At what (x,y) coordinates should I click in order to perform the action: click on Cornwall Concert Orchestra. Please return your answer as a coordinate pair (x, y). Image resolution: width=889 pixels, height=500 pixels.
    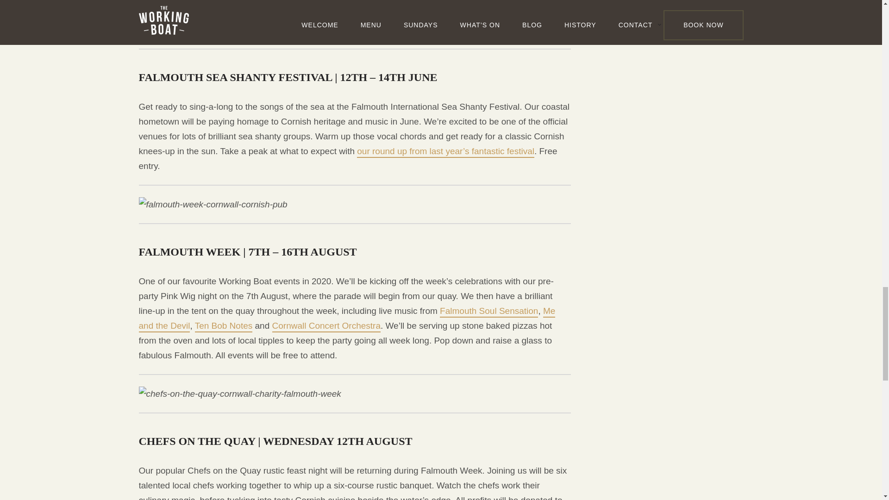
    Looking at the image, I should click on (326, 327).